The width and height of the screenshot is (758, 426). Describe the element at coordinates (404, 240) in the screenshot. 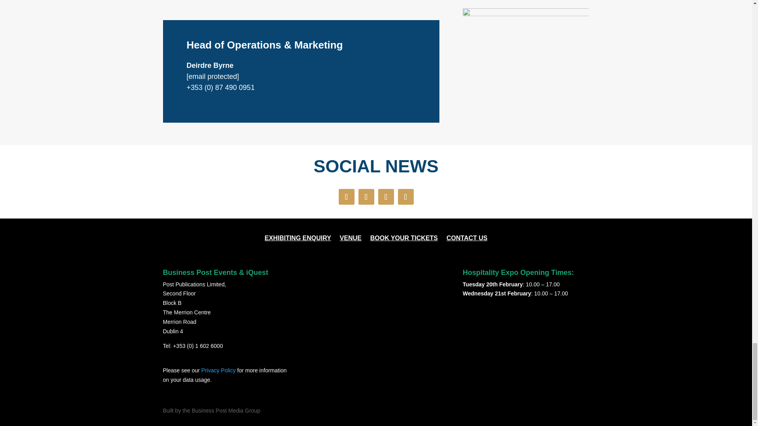

I see `BOOK YOUR TICKETS` at that location.